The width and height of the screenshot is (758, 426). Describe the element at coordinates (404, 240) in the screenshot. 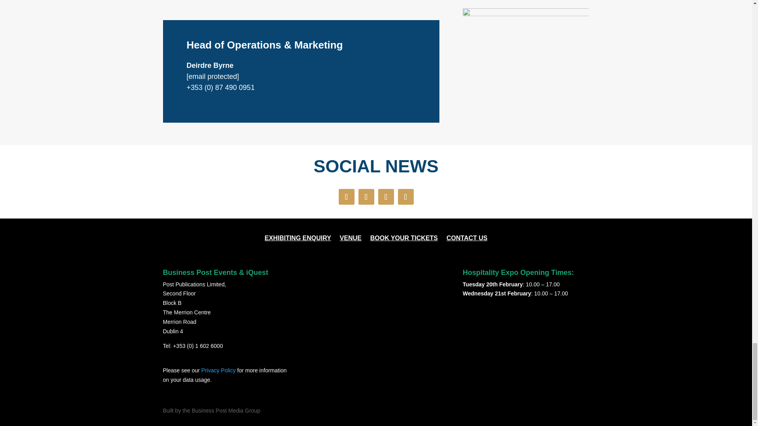

I see `BOOK YOUR TICKETS` at that location.